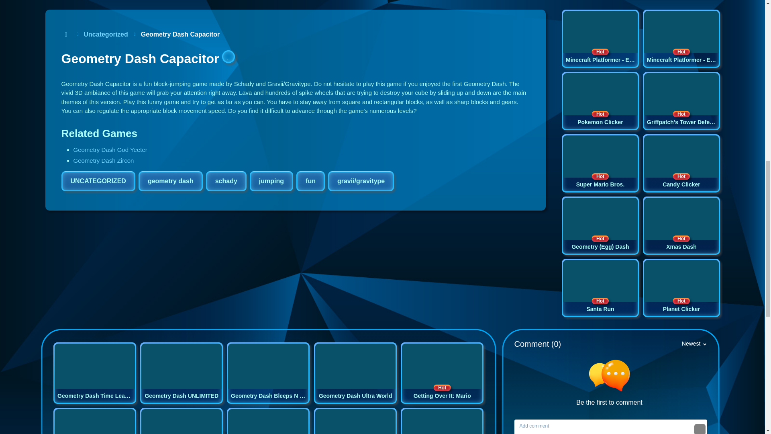 This screenshot has width=771, height=434. Describe the element at coordinates (98, 181) in the screenshot. I see `UNCATEGORIZED` at that location.